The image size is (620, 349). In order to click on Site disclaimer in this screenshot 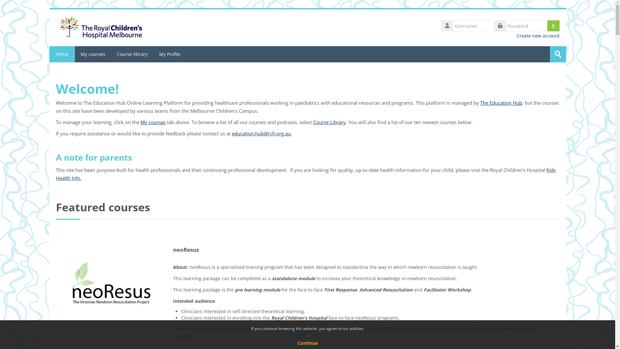, I will do `click(294, 334)`.